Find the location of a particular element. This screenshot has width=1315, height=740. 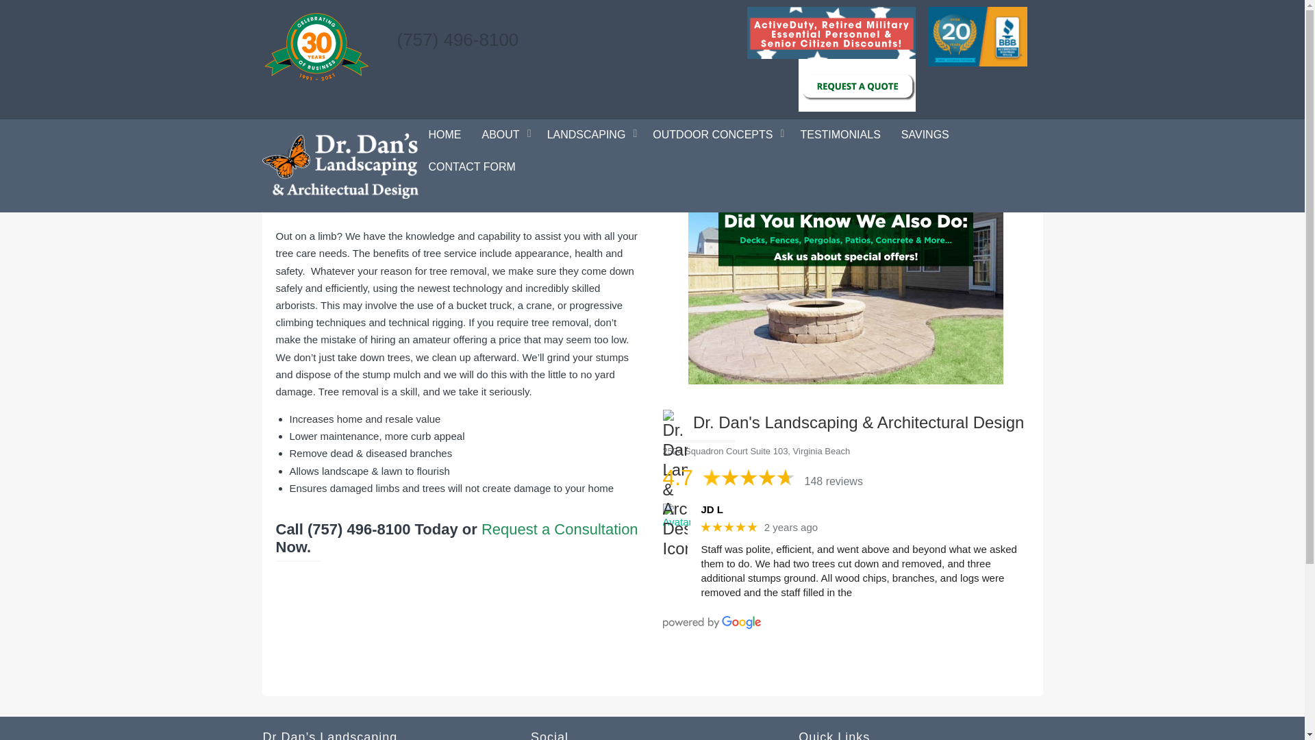

ABOUT is located at coordinates (503, 135).